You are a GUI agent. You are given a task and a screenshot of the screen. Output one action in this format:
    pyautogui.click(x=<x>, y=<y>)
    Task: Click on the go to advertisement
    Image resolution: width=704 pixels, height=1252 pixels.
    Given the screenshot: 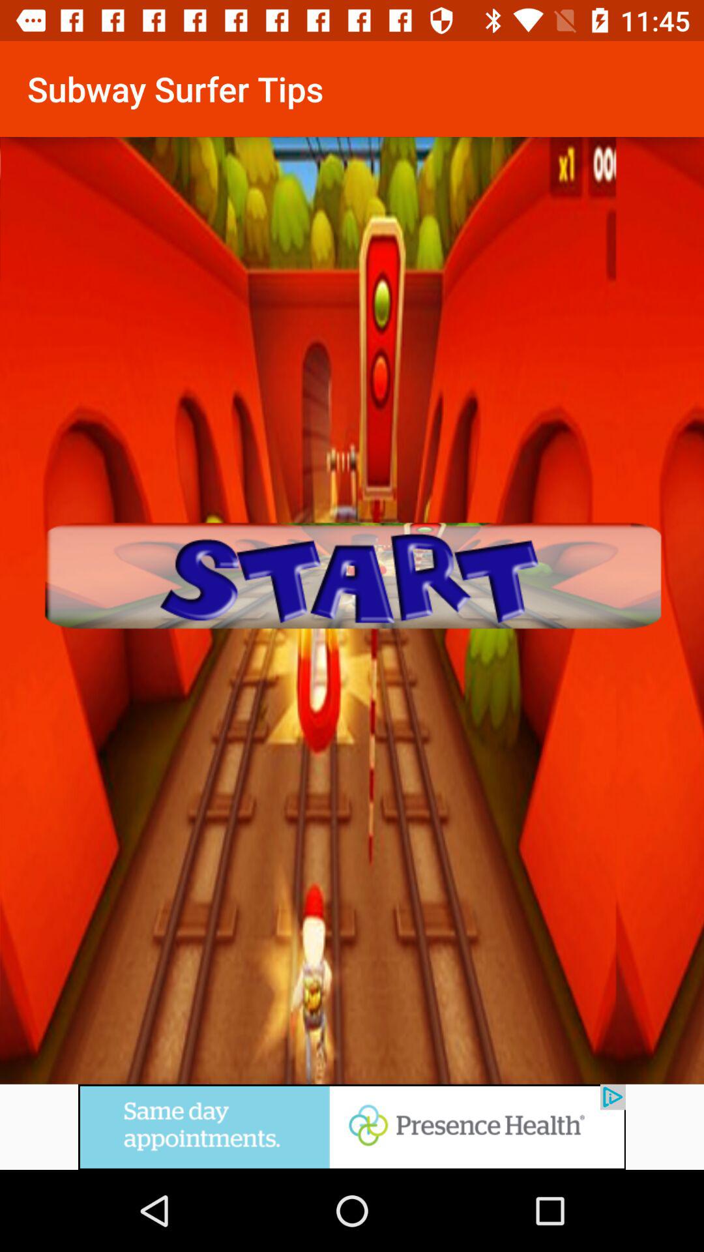 What is the action you would take?
    pyautogui.click(x=352, y=1148)
    